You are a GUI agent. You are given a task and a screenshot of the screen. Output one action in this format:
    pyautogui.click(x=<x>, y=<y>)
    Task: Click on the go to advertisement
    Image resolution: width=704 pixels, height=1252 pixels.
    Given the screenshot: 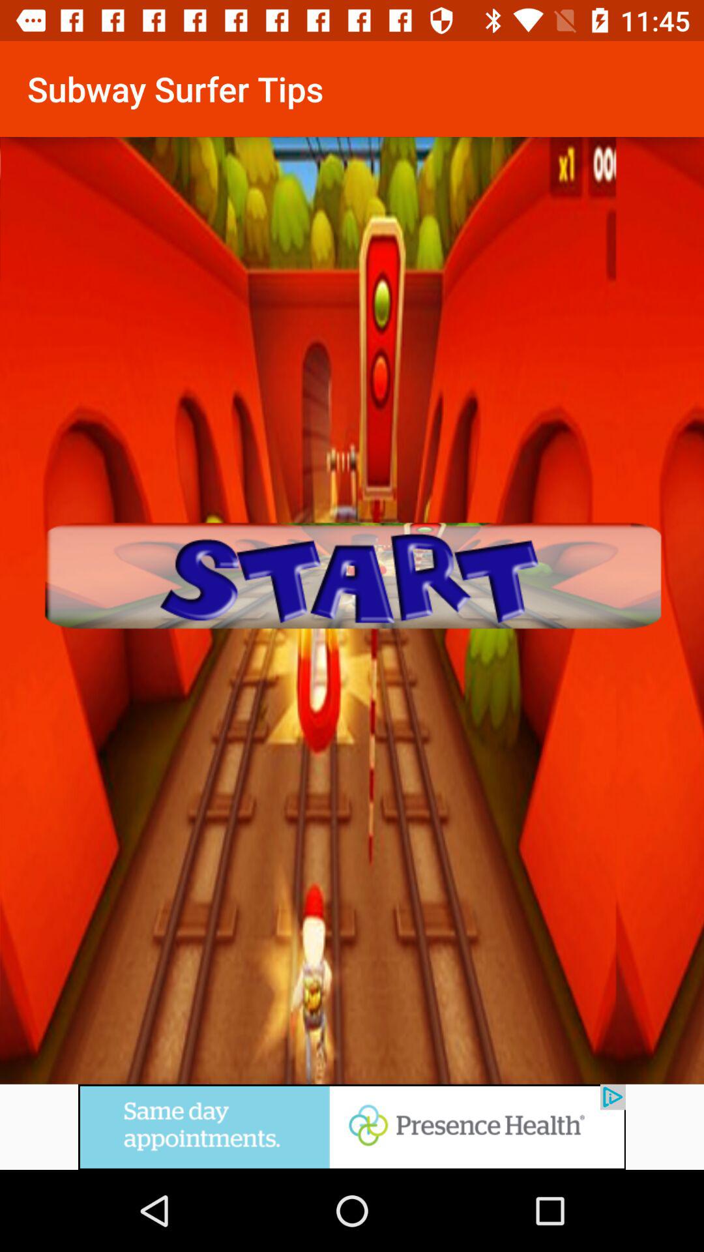 What is the action you would take?
    pyautogui.click(x=352, y=1148)
    